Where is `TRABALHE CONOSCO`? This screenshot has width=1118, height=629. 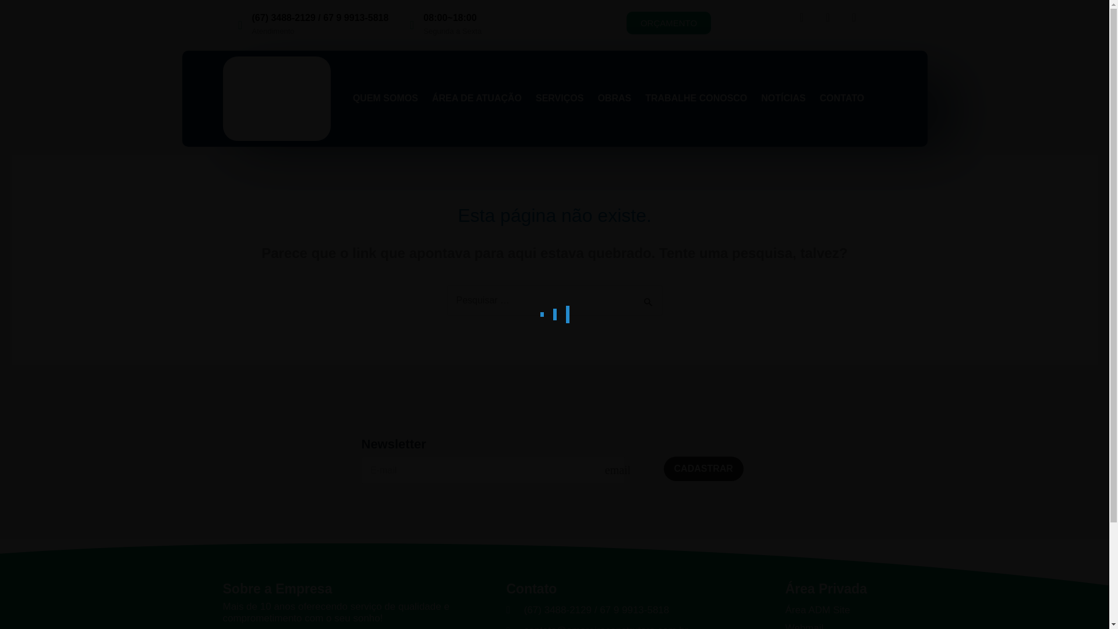
TRABALHE CONOSCO is located at coordinates (695, 98).